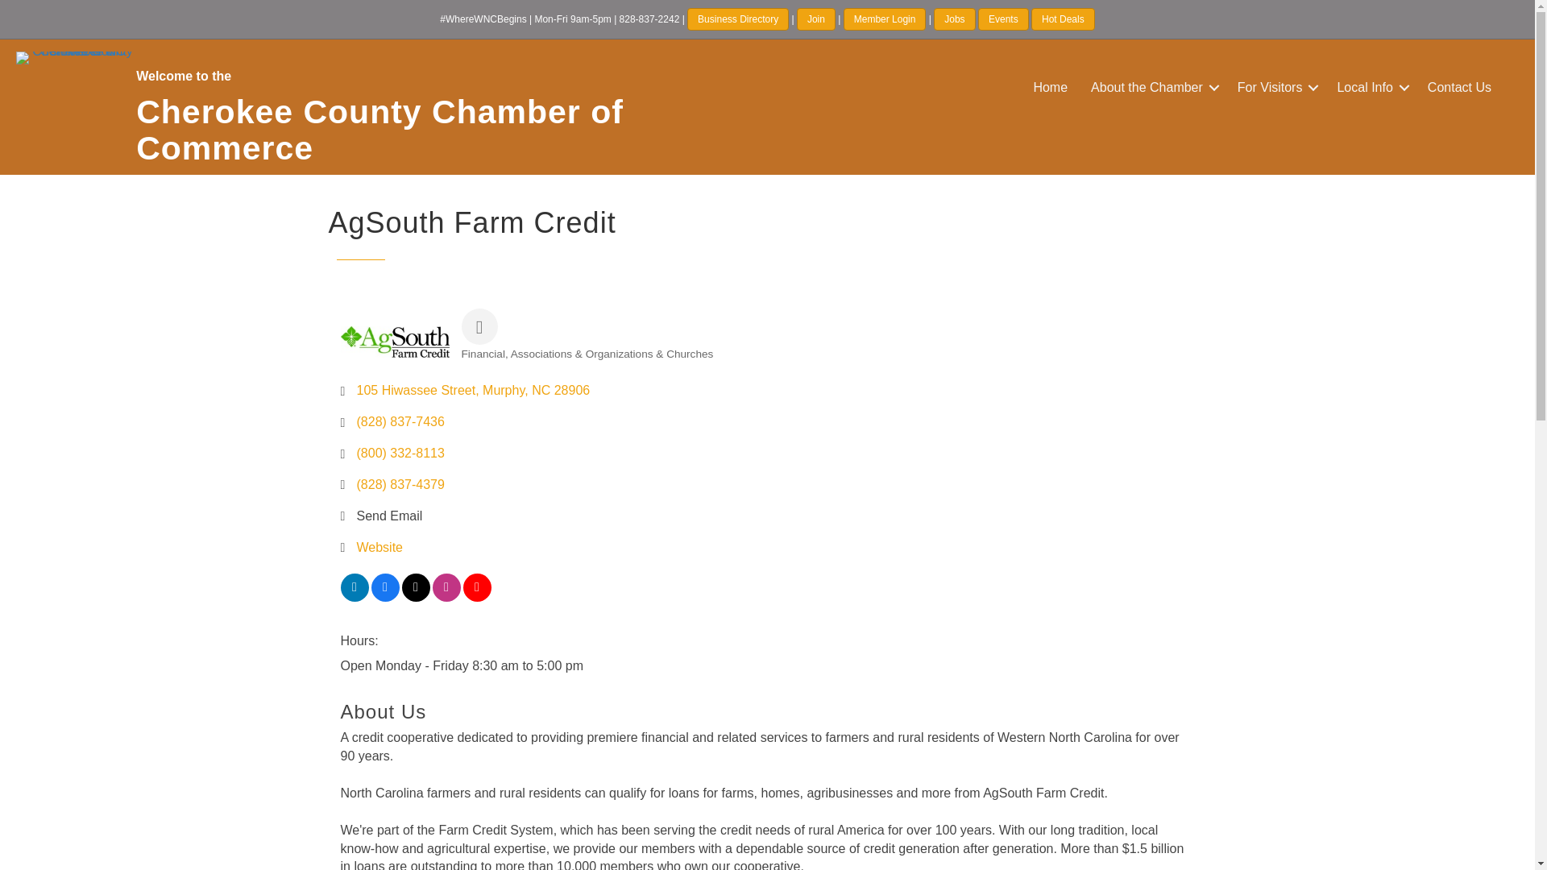  I want to click on View on Twitter, so click(415, 597).